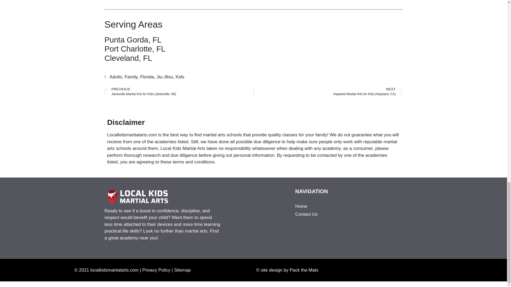 The height and width of the screenshot is (287, 511). I want to click on Adults, so click(116, 77).